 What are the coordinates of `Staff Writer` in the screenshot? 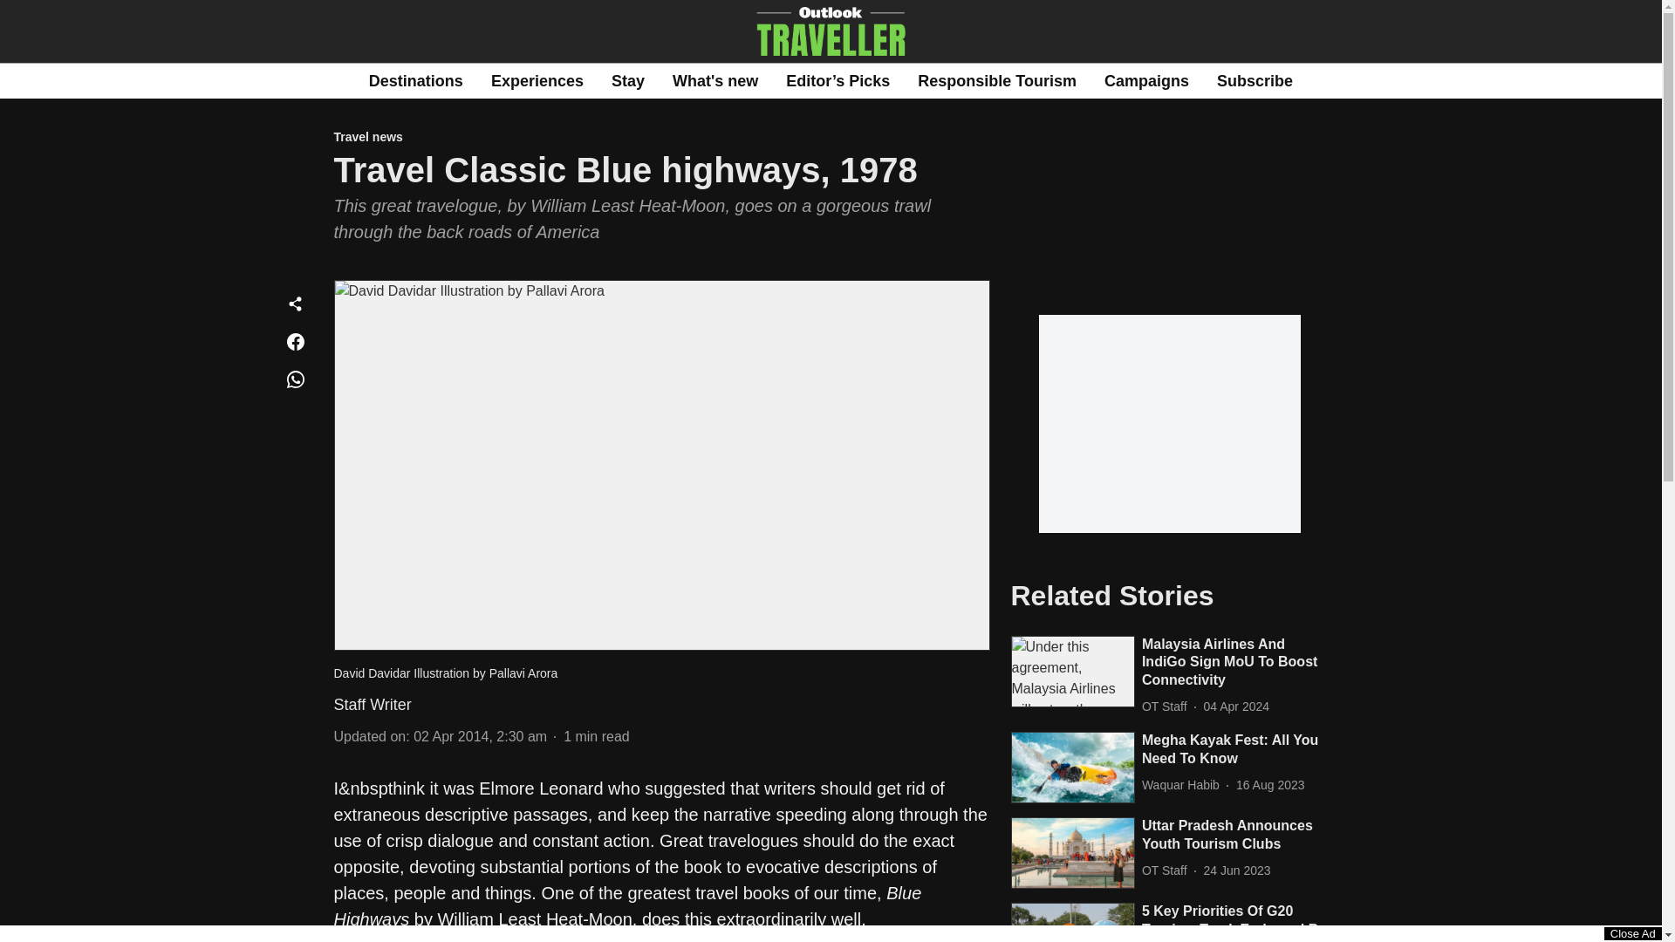 It's located at (372, 705).